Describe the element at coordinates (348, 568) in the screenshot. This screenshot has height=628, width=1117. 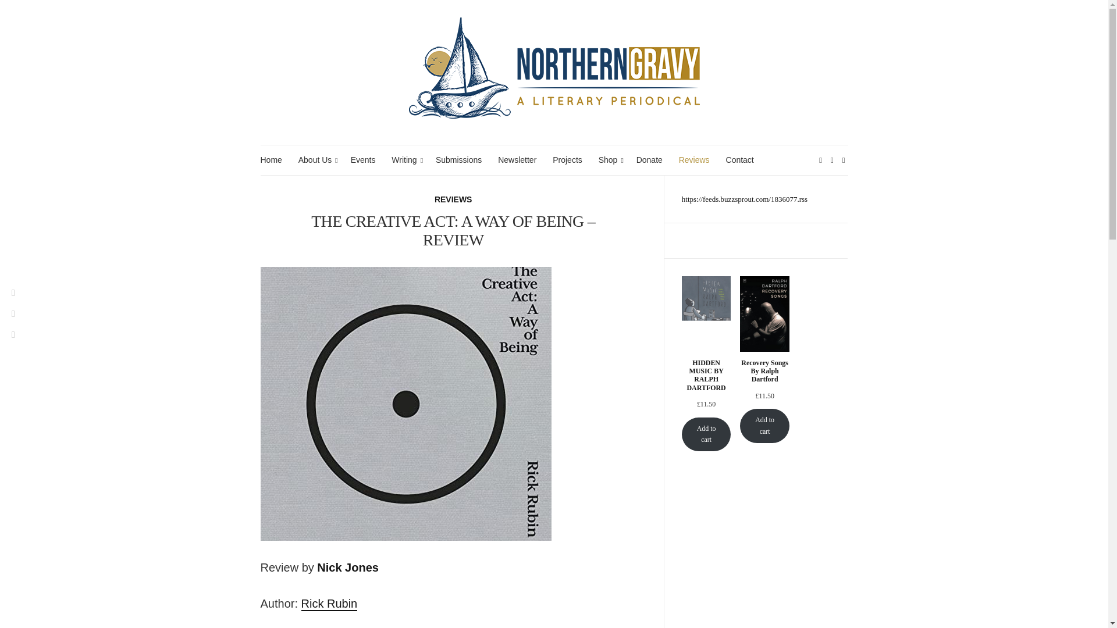
I see `Nick Jones` at that location.